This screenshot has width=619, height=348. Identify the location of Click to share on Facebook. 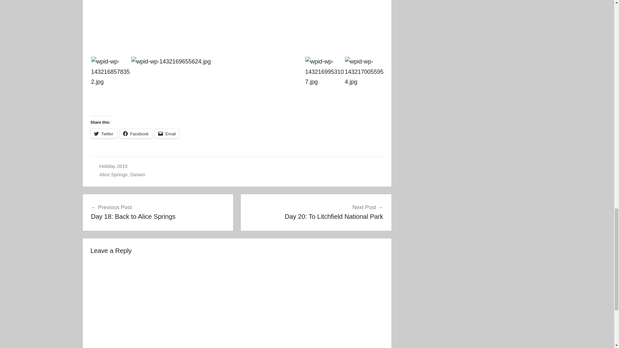
(111, 72).